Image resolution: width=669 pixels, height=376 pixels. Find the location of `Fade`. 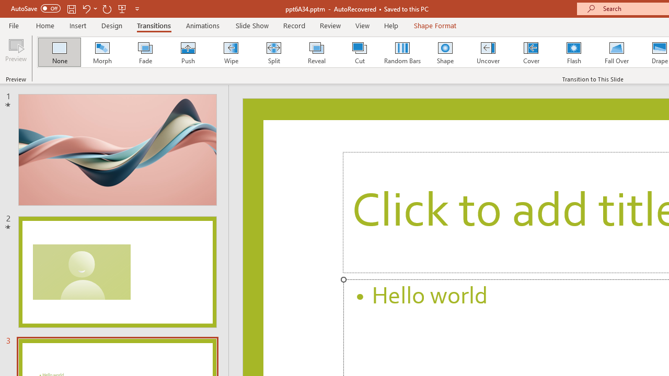

Fade is located at coordinates (145, 52).